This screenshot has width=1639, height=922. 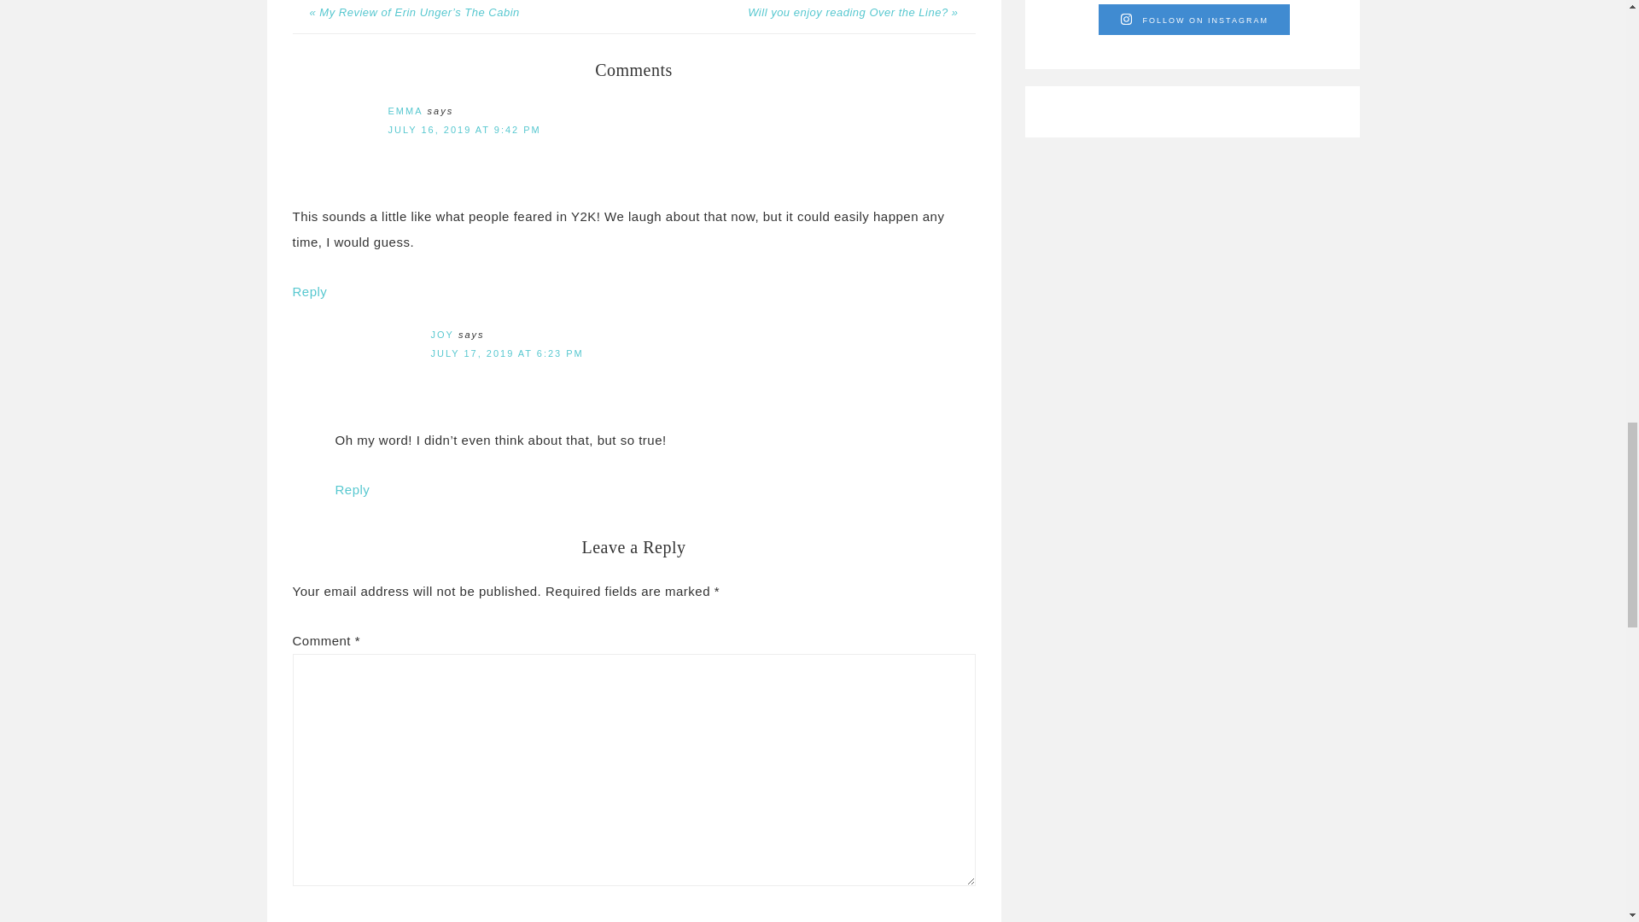 What do you see at coordinates (405, 111) in the screenshot?
I see `EMMA` at bounding box center [405, 111].